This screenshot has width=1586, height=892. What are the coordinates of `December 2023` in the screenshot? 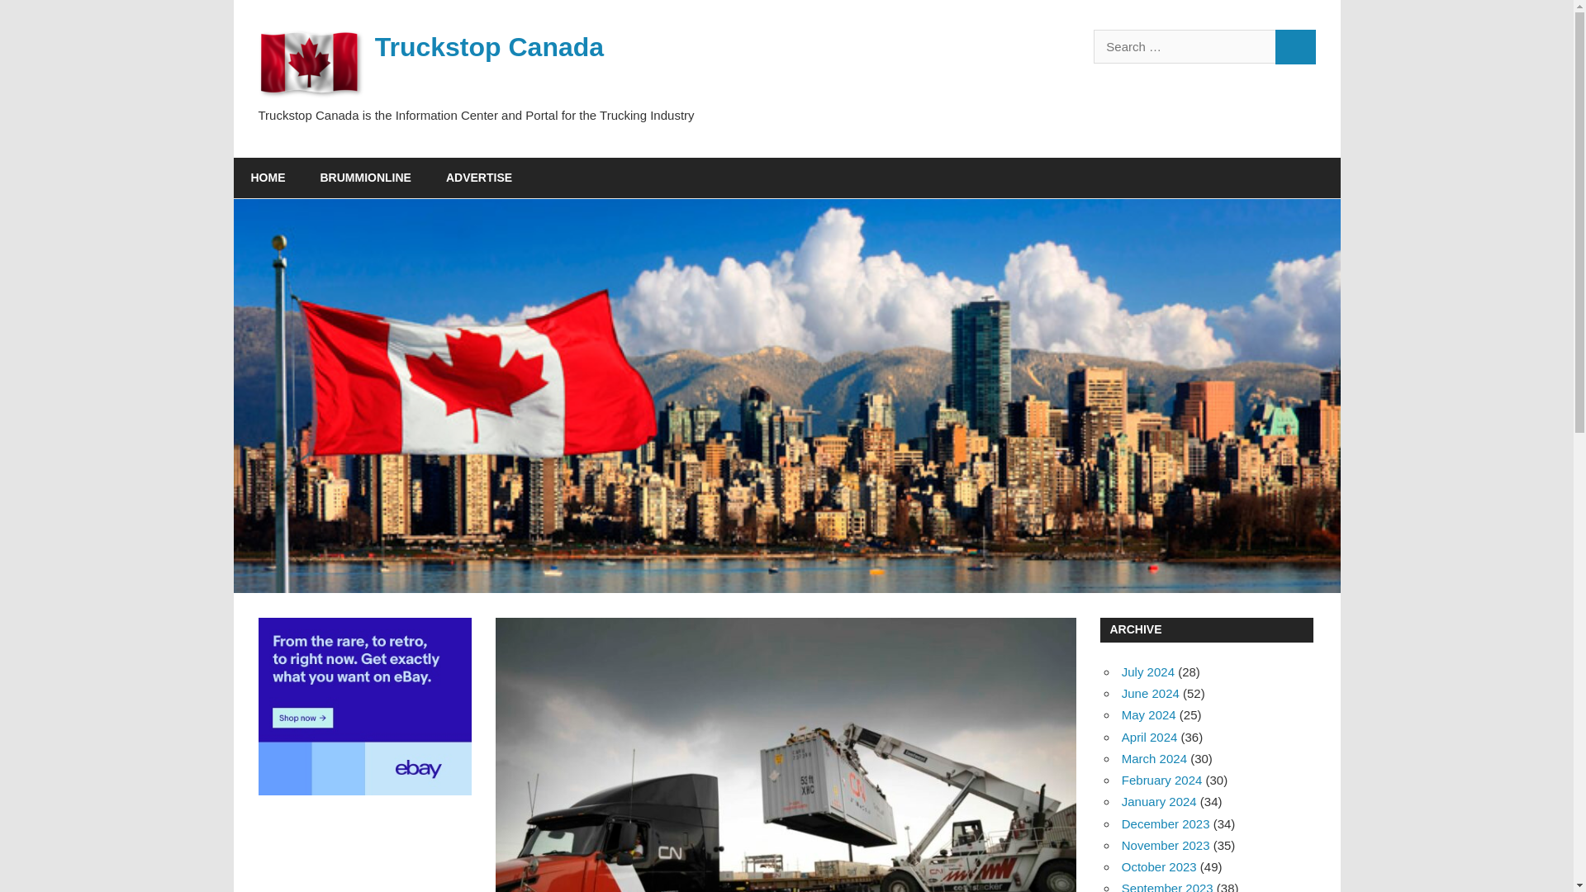 It's located at (1165, 823).